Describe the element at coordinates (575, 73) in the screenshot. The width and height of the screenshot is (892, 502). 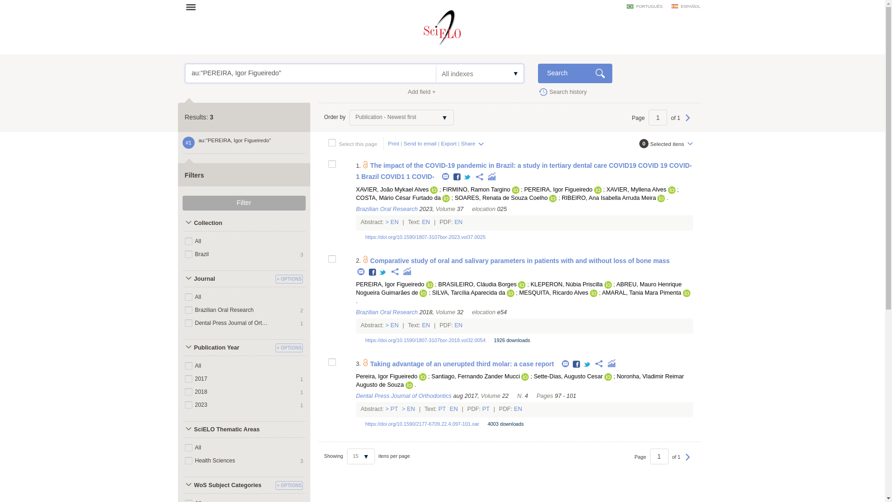
I see `Search` at that location.